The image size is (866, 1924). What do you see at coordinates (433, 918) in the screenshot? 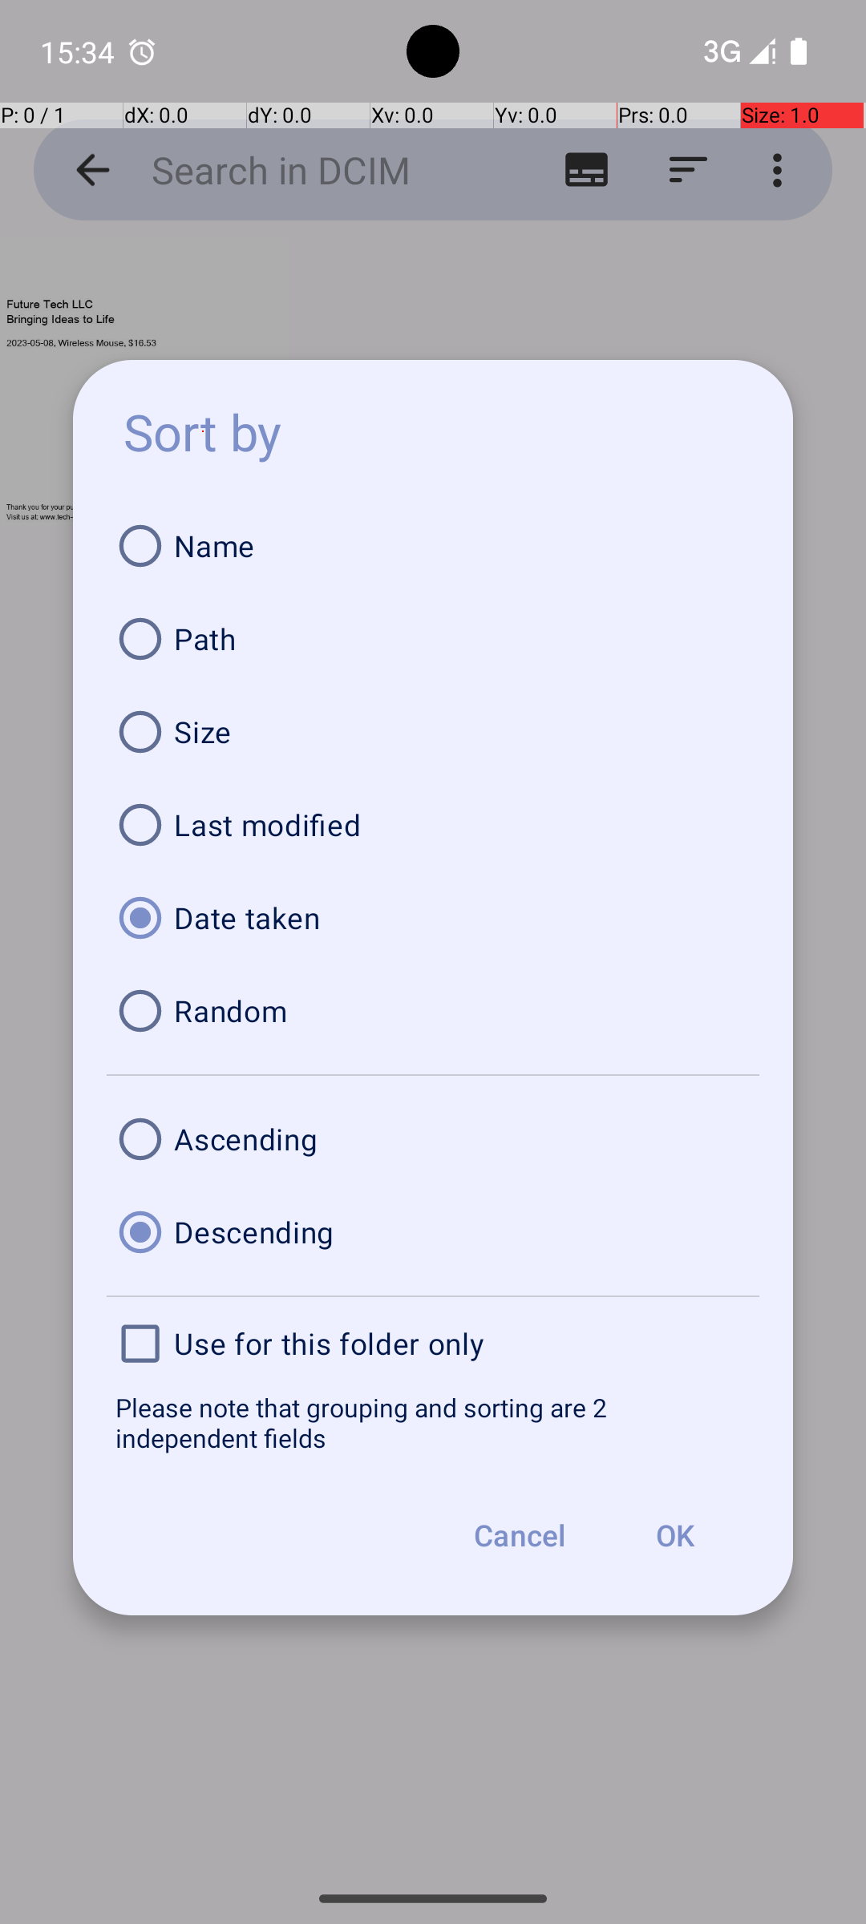
I see `Date taken` at bounding box center [433, 918].